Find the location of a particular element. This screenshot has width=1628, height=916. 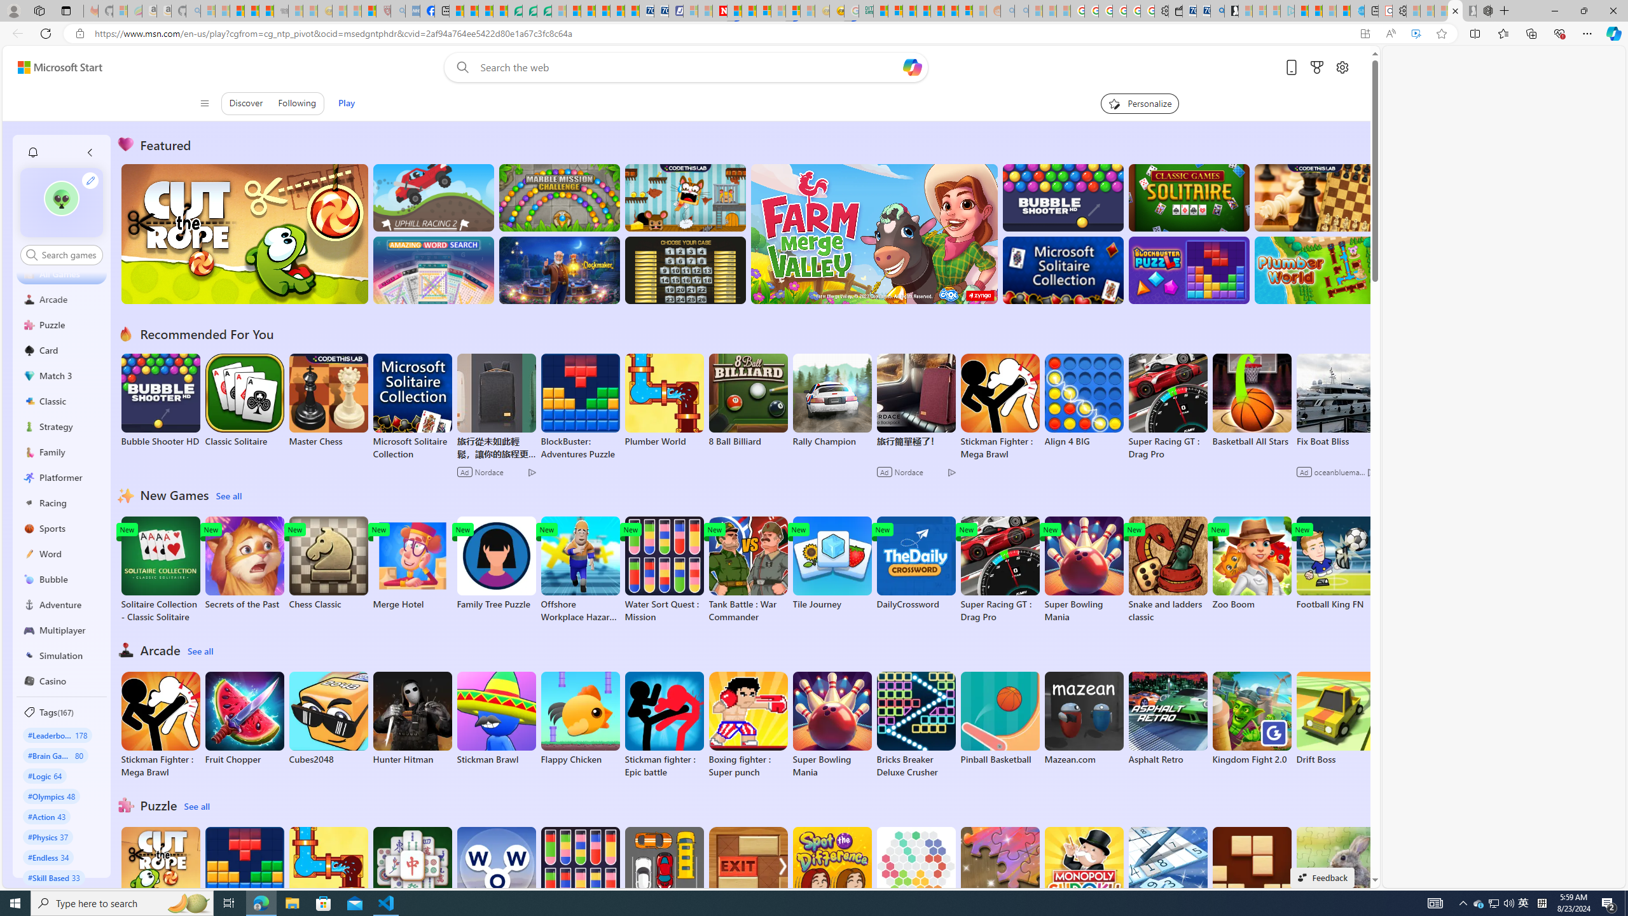

#Skill Based 33 is located at coordinates (53, 877).